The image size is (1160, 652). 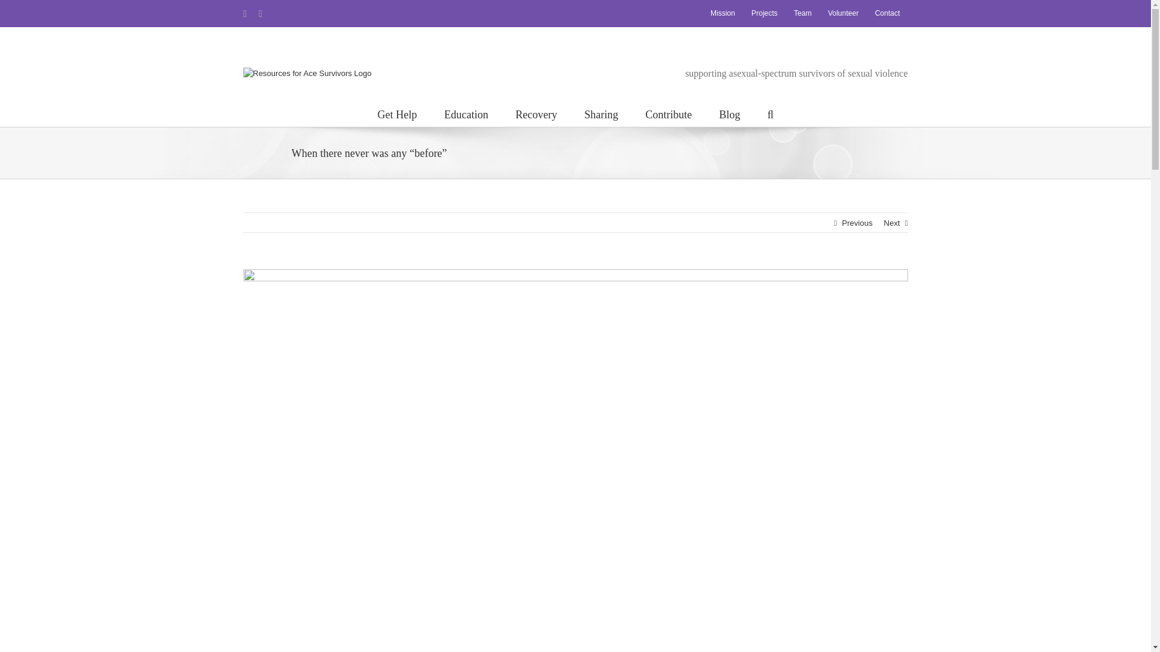 What do you see at coordinates (397, 113) in the screenshot?
I see `Get Help` at bounding box center [397, 113].